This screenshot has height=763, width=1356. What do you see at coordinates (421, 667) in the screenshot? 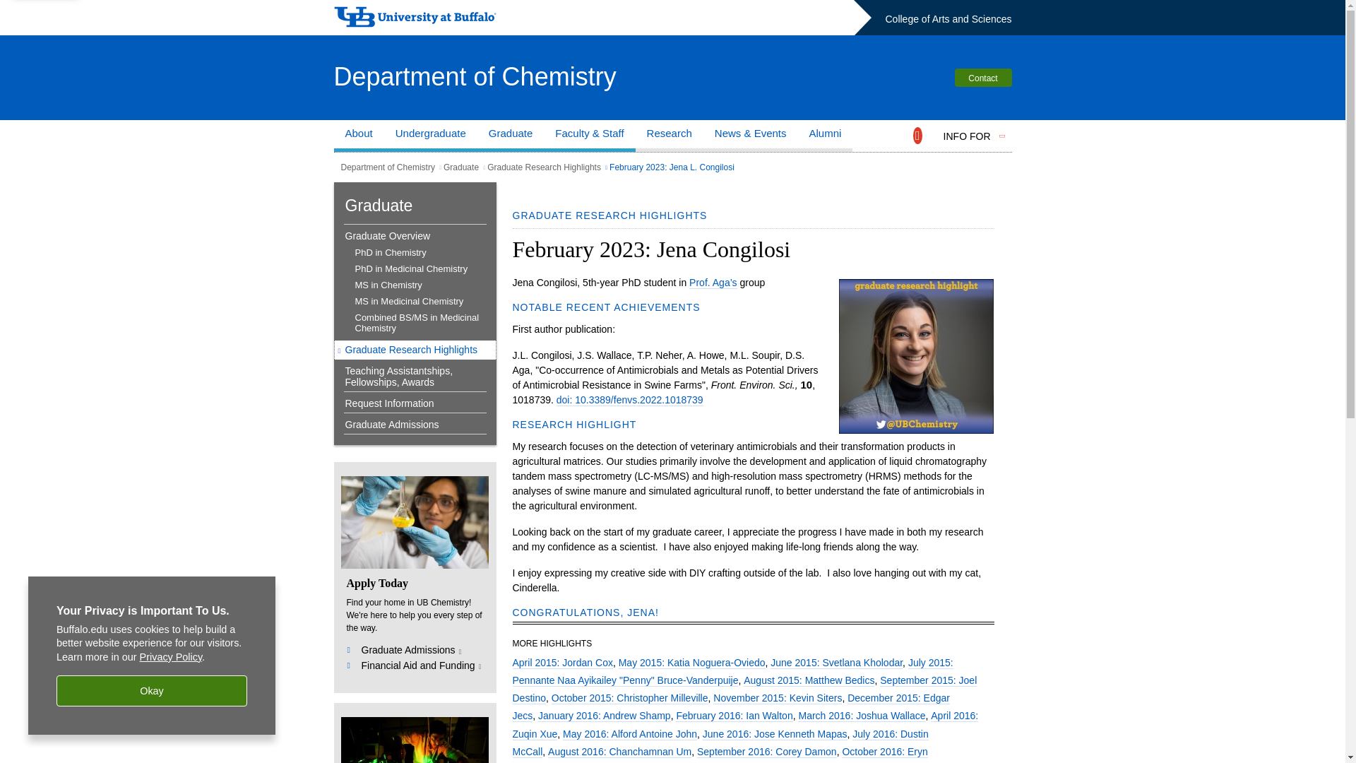
I see `This link opens a page in a new window or tab.` at bounding box center [421, 667].